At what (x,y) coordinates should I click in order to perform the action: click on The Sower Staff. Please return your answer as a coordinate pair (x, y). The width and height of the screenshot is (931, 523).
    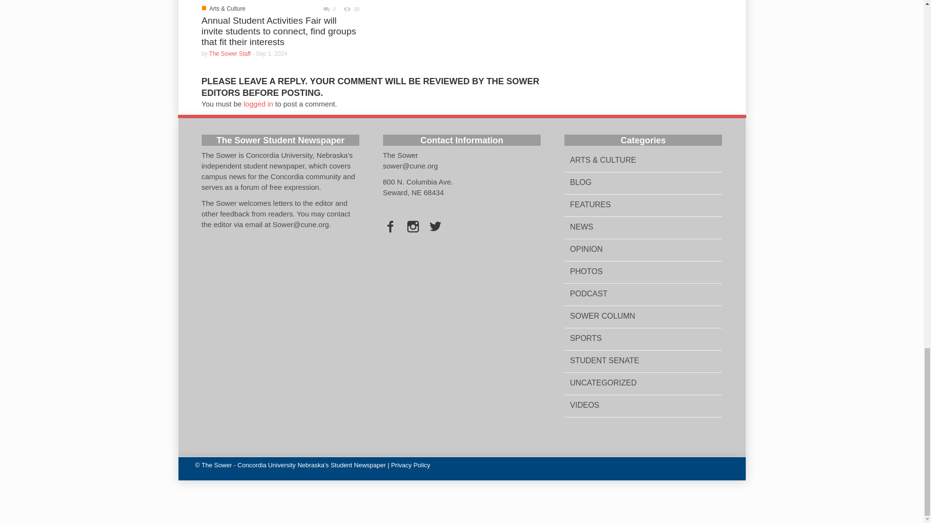
    Looking at the image, I should click on (229, 53).